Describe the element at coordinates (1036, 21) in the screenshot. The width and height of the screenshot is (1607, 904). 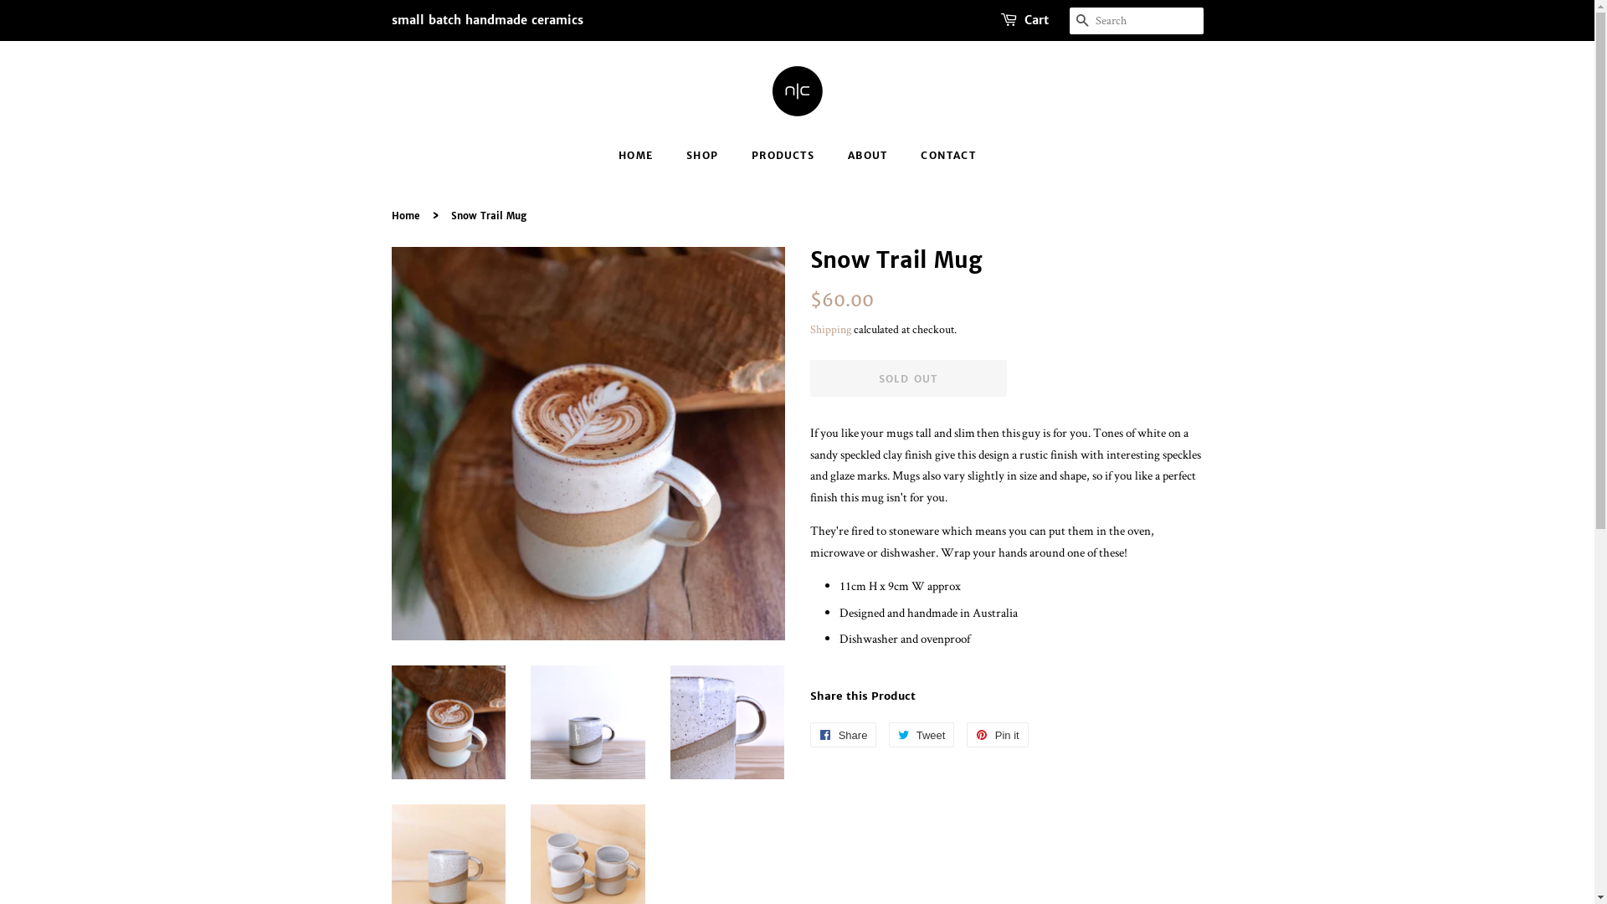
I see `Cart` at that location.